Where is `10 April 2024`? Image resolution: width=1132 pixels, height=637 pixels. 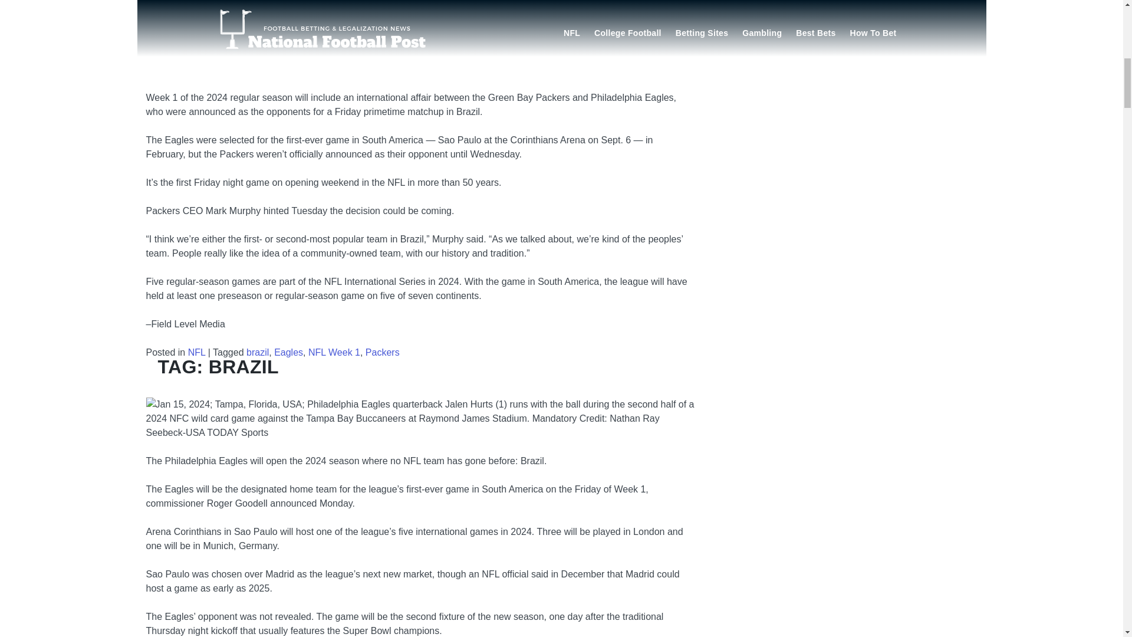 10 April 2024 is located at coordinates (230, 122).